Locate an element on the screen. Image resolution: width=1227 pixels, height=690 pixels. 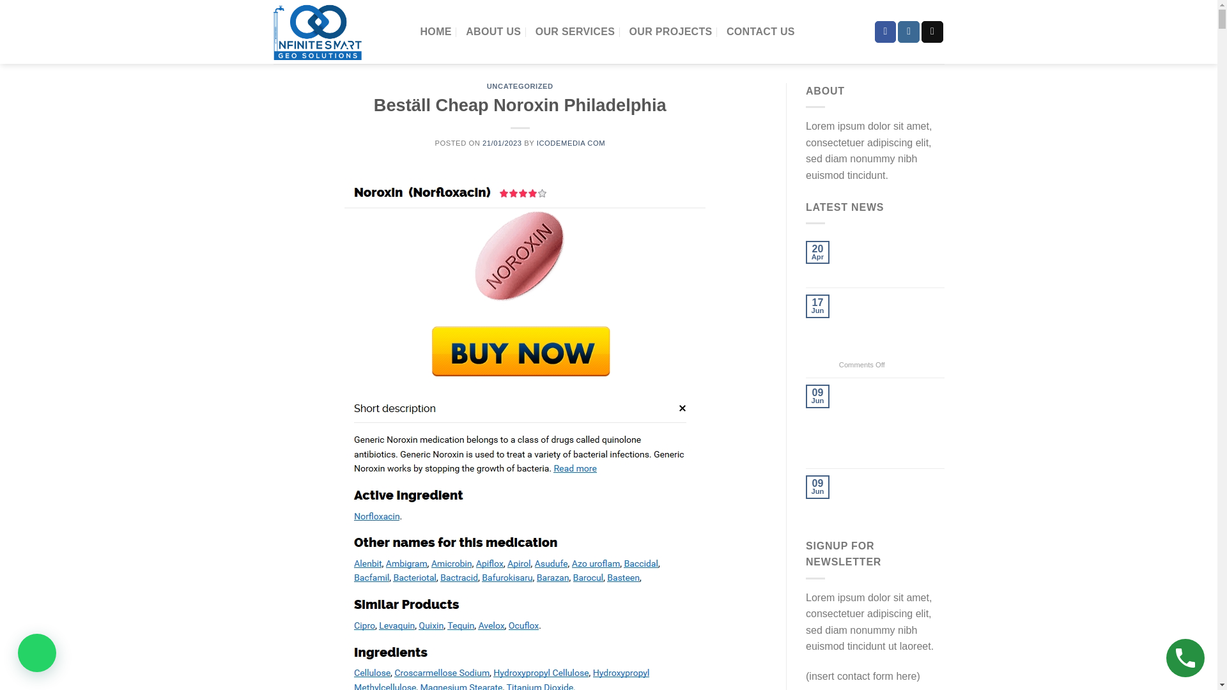
UNCATEGORIZED is located at coordinates (520, 86).